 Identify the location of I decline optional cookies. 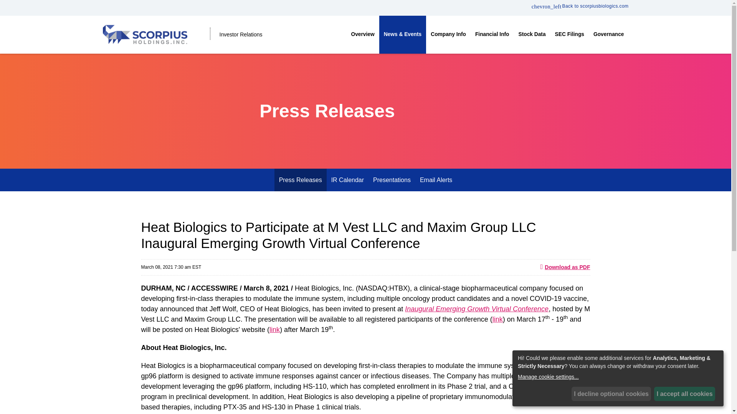
(611, 394).